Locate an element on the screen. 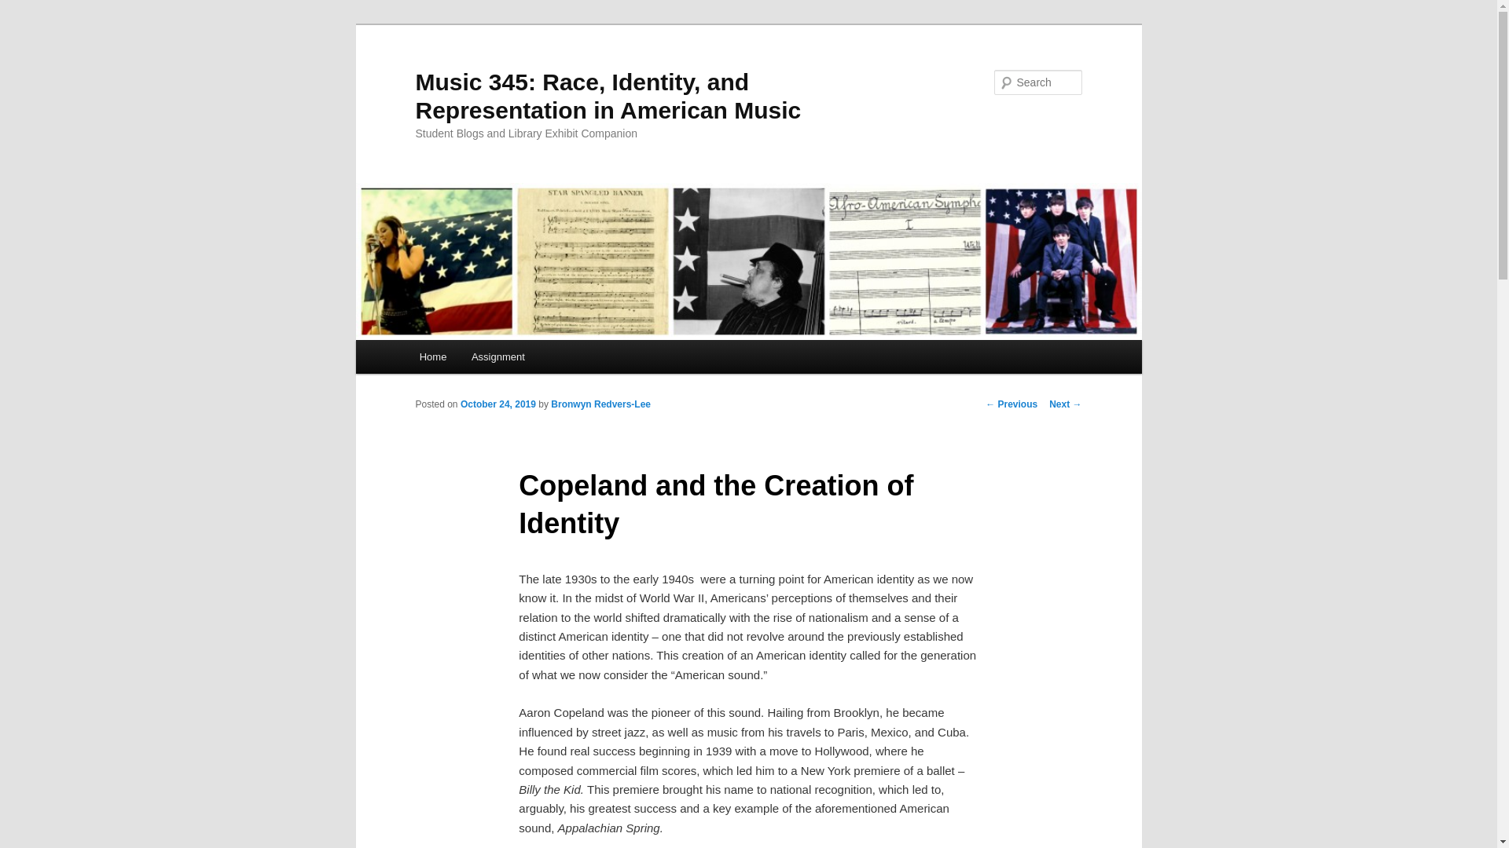  9:09 am is located at coordinates (497, 404).